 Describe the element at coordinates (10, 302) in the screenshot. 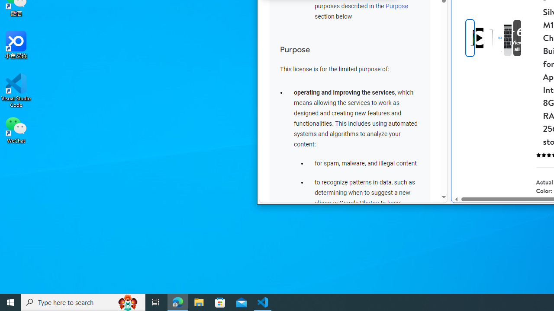

I see `Start` at that location.